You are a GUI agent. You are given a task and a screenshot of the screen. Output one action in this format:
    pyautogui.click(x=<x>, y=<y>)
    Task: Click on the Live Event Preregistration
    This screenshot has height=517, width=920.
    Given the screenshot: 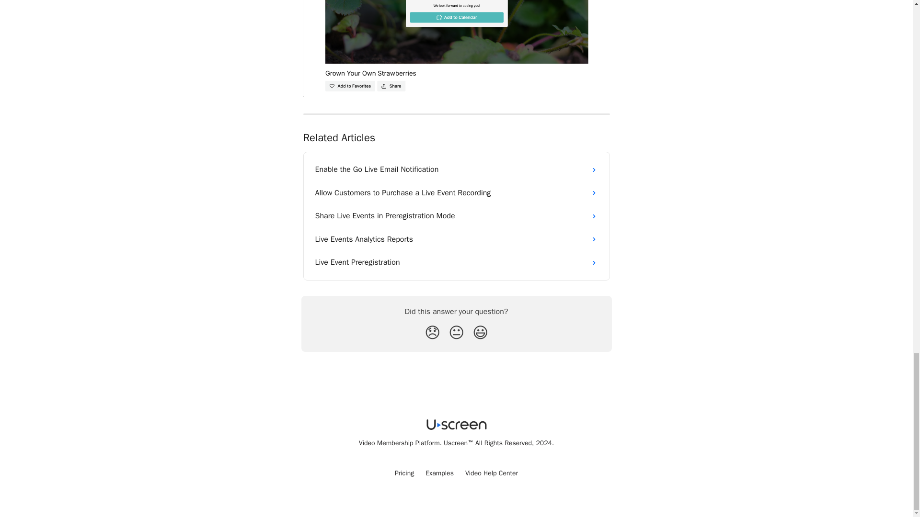 What is the action you would take?
    pyautogui.click(x=456, y=262)
    